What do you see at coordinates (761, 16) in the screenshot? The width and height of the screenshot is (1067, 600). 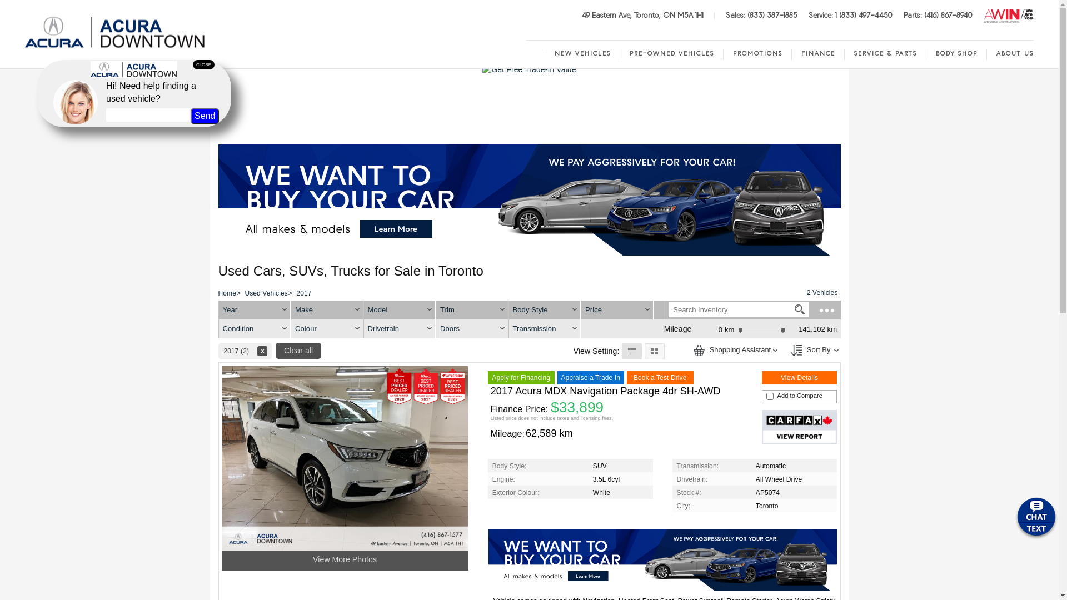 I see `Sales: (833) 387-1885` at bounding box center [761, 16].